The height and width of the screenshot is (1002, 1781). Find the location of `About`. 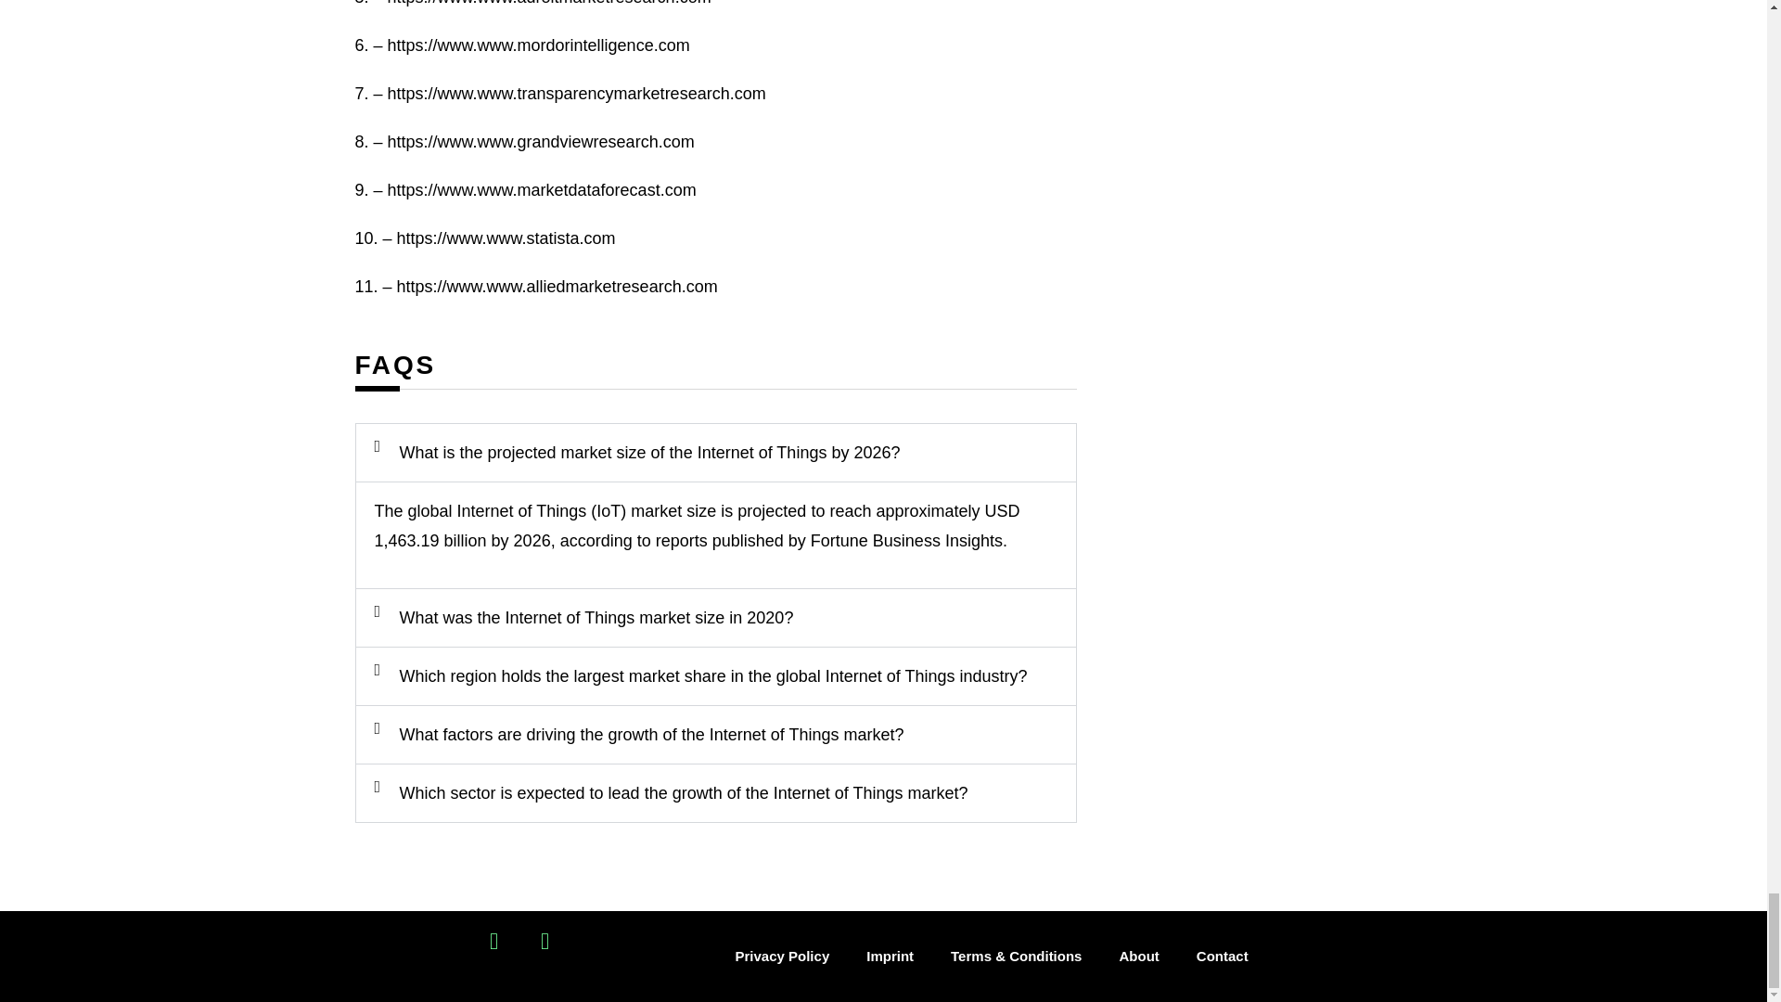

About is located at coordinates (1139, 956).